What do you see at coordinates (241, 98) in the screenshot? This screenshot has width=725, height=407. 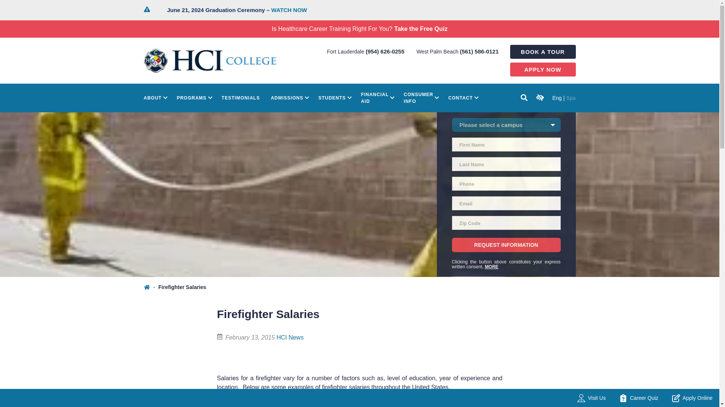 I see `TESTIMONIALS` at bounding box center [241, 98].